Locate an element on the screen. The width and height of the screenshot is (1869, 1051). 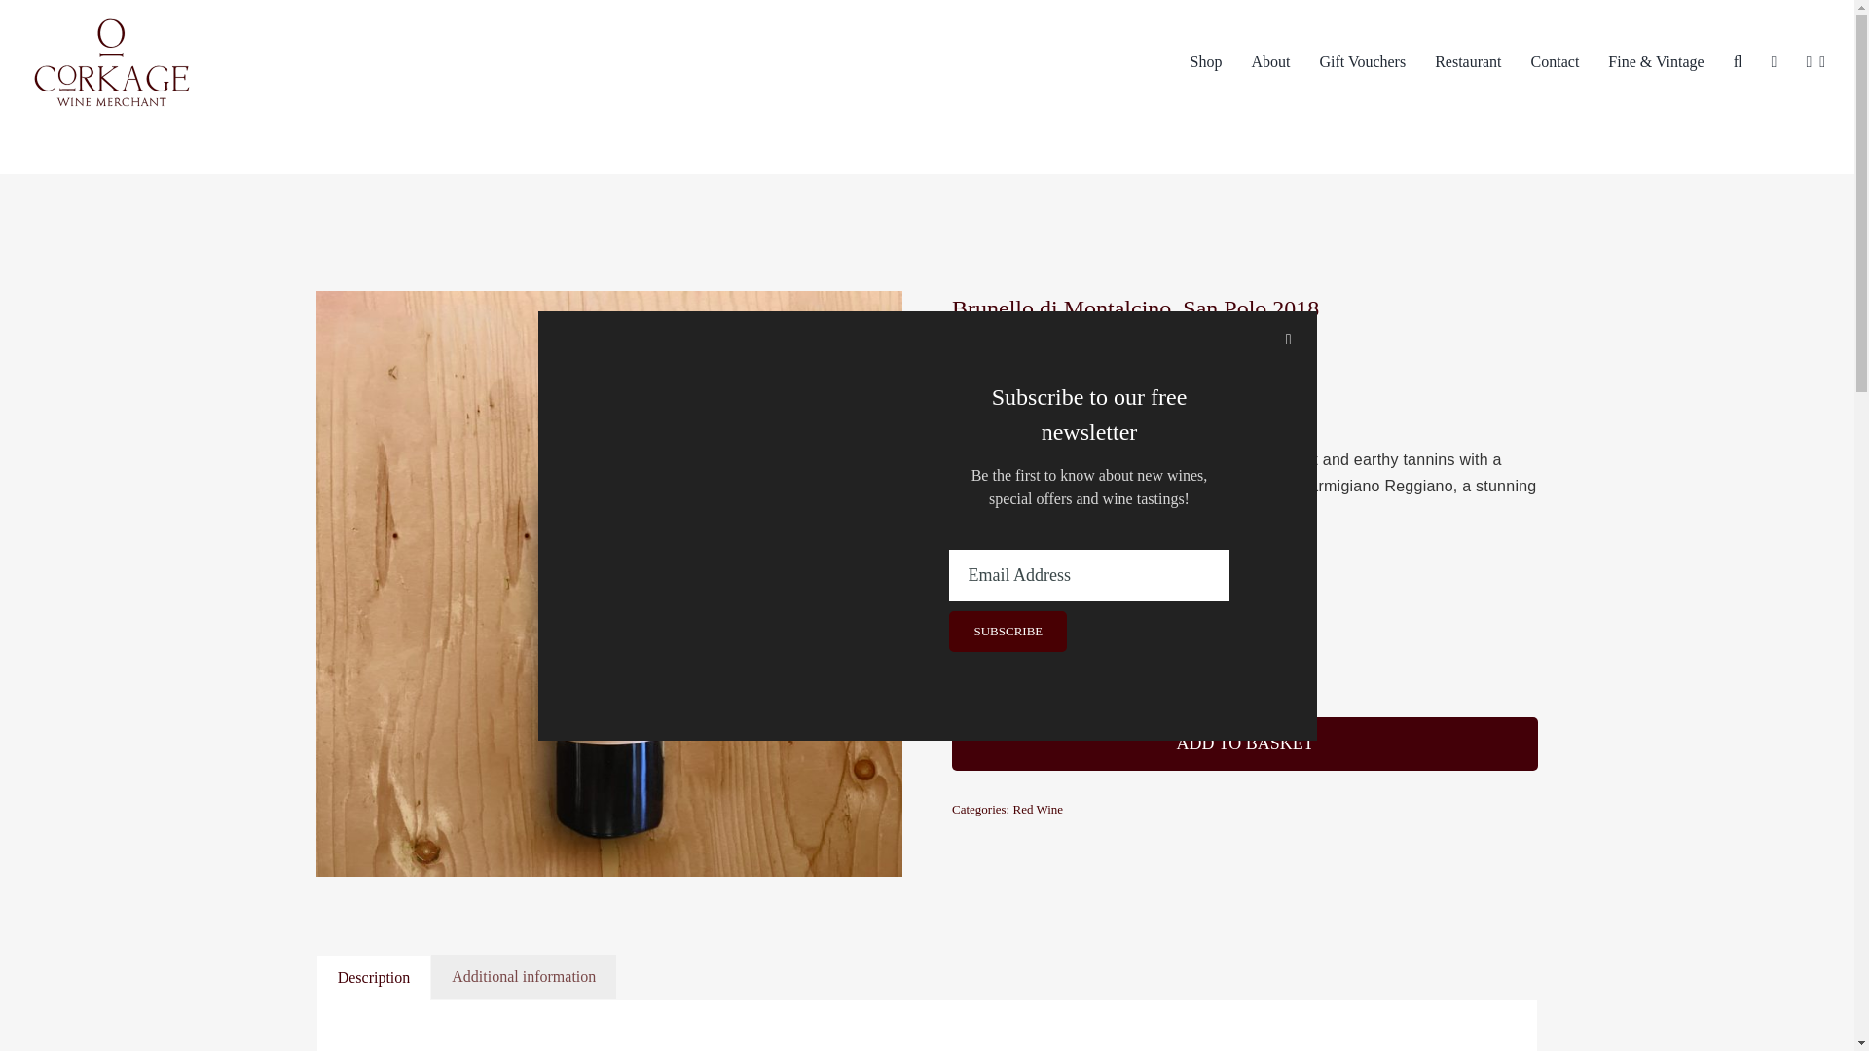
Gift Vouchers is located at coordinates (1362, 61).